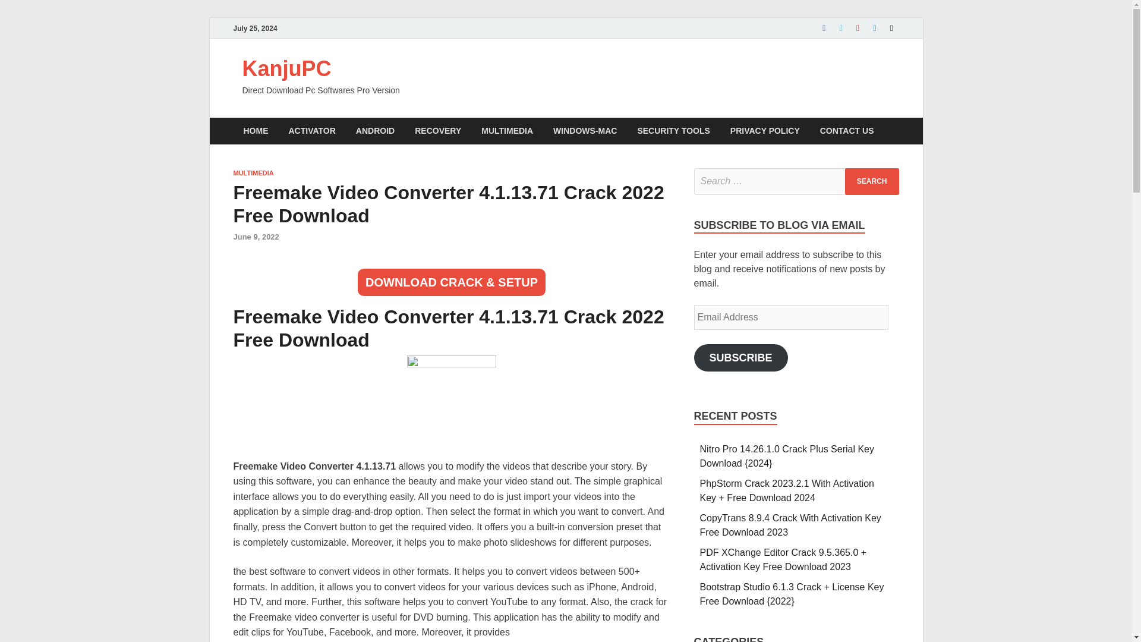 The image size is (1141, 642). Describe the element at coordinates (311, 131) in the screenshot. I see `ACTIVATOR` at that location.